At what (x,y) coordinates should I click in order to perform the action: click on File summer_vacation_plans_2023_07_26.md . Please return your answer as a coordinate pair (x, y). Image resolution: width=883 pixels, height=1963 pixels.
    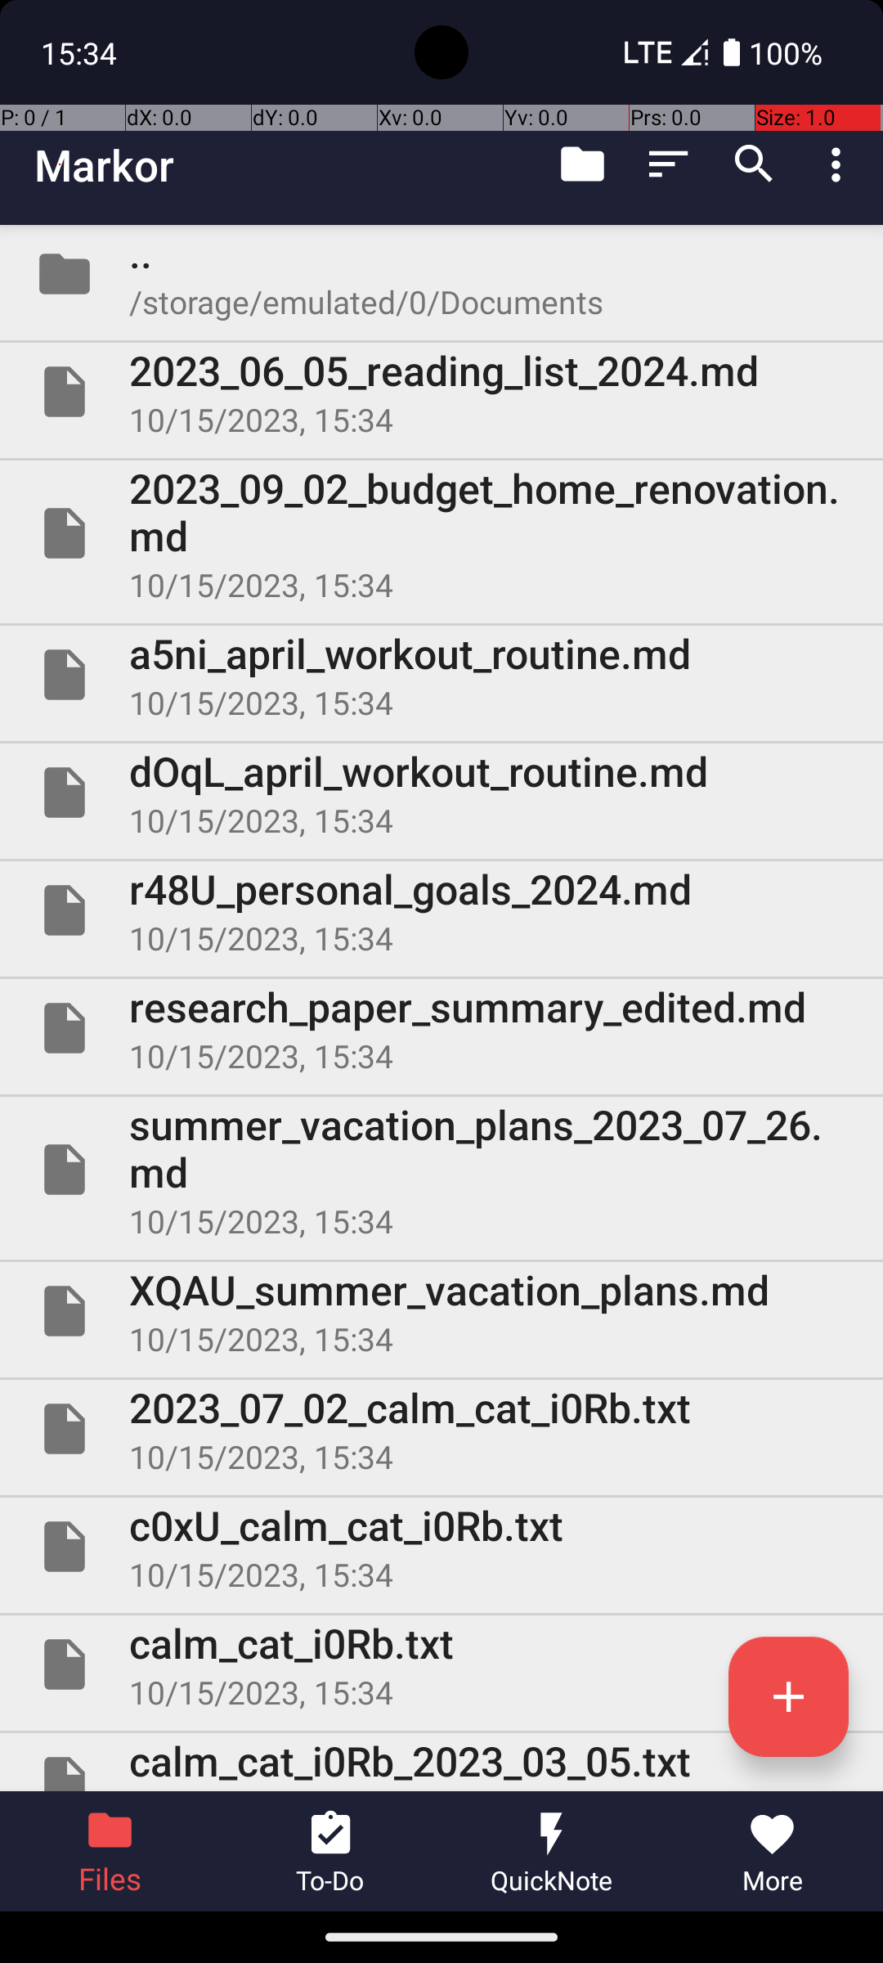
    Looking at the image, I should click on (441, 1170).